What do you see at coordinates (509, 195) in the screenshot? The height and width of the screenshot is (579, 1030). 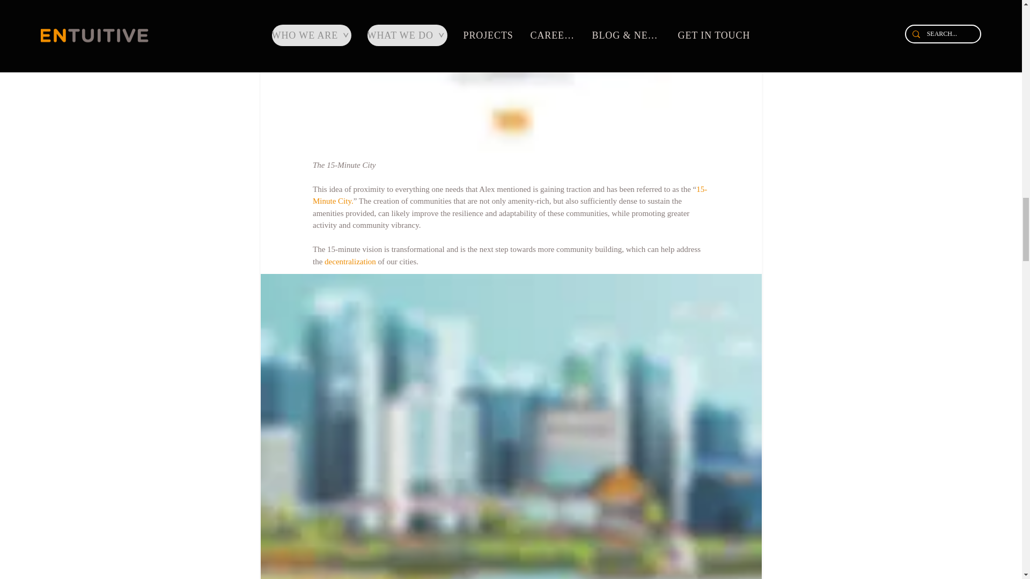 I see `15-Minute City.` at bounding box center [509, 195].